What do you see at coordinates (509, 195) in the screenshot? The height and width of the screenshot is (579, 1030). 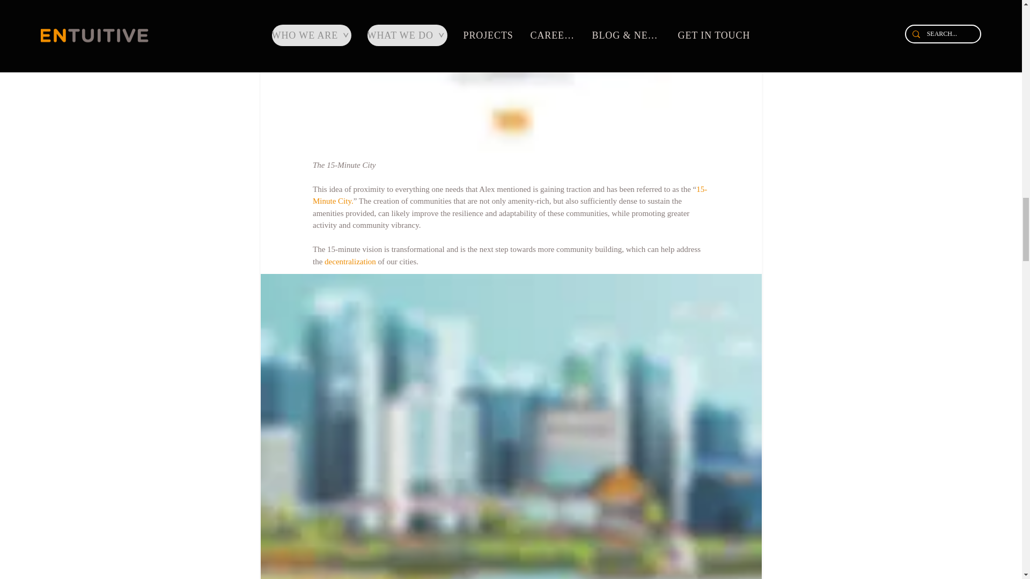 I see `15-Minute City.` at bounding box center [509, 195].